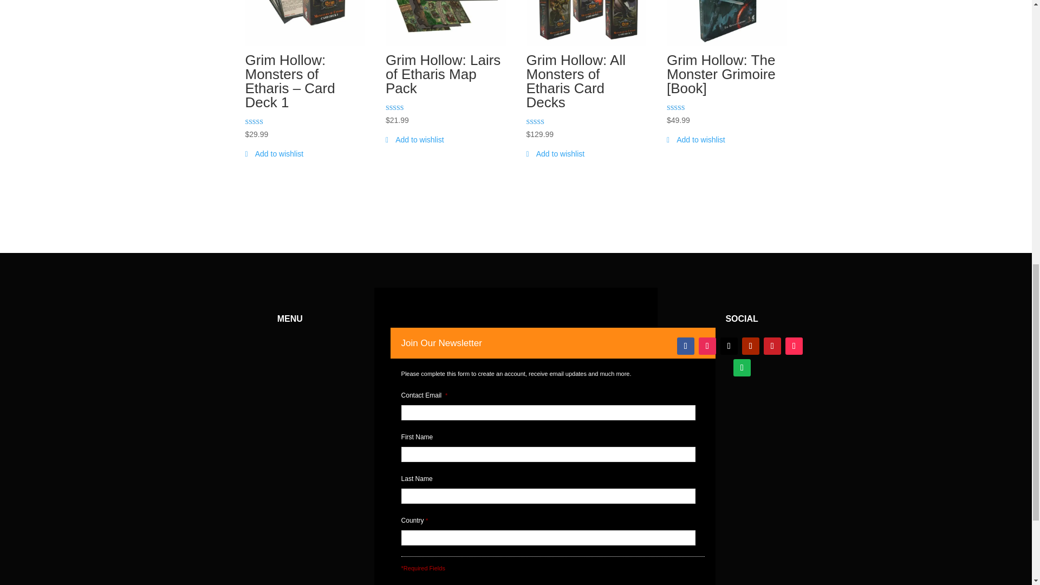  What do you see at coordinates (729, 346) in the screenshot?
I see `Follow on X` at bounding box center [729, 346].